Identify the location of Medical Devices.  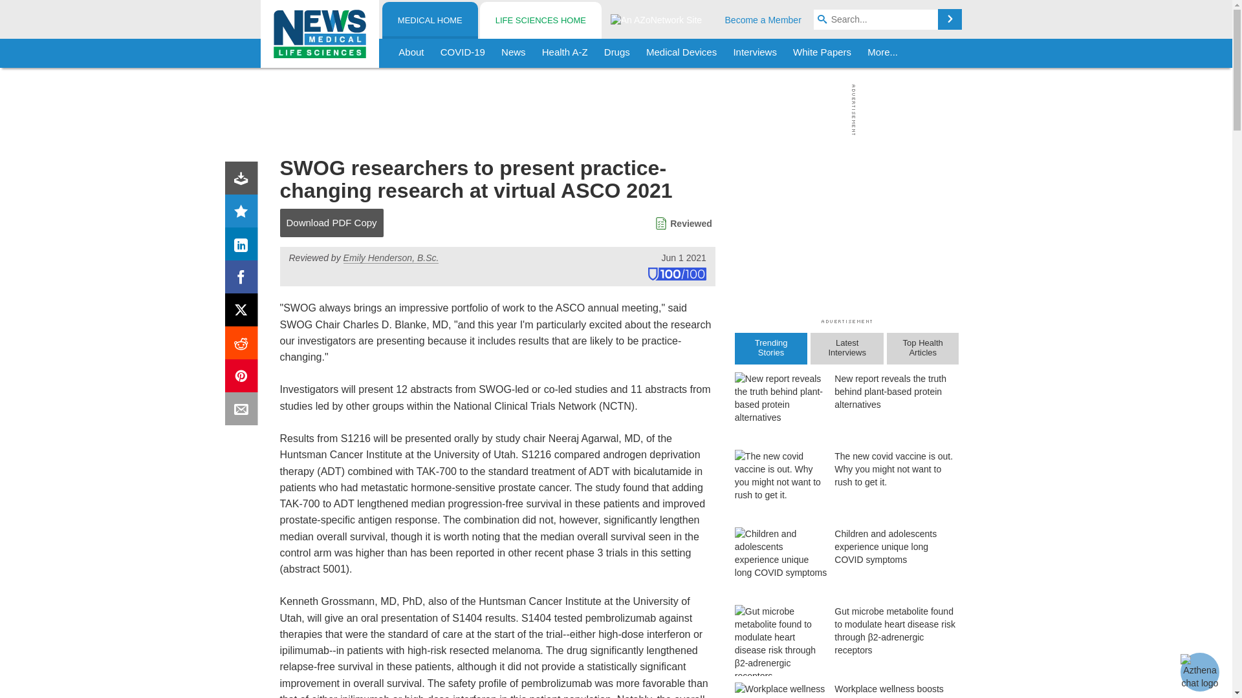
(681, 53).